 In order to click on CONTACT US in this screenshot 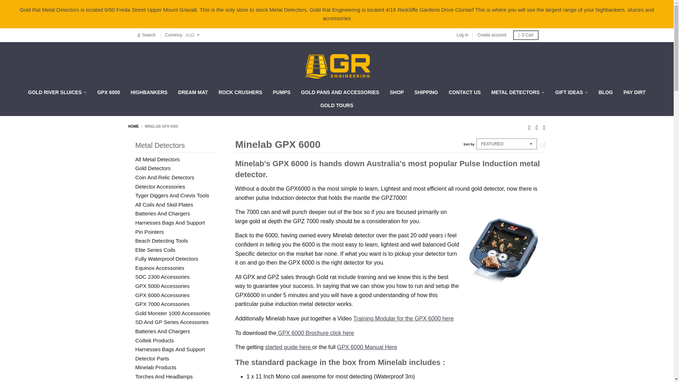, I will do `click(465, 92)`.